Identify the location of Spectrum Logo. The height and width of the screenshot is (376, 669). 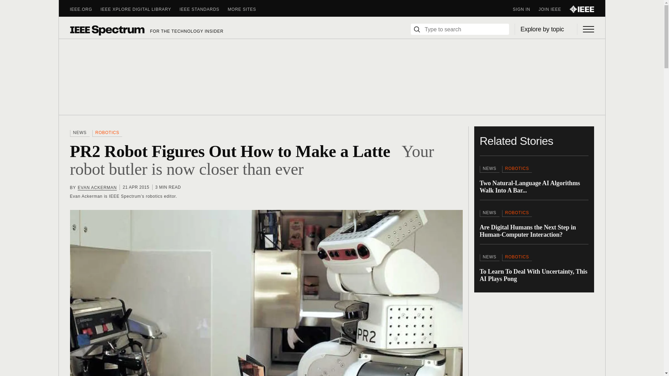
(107, 30).